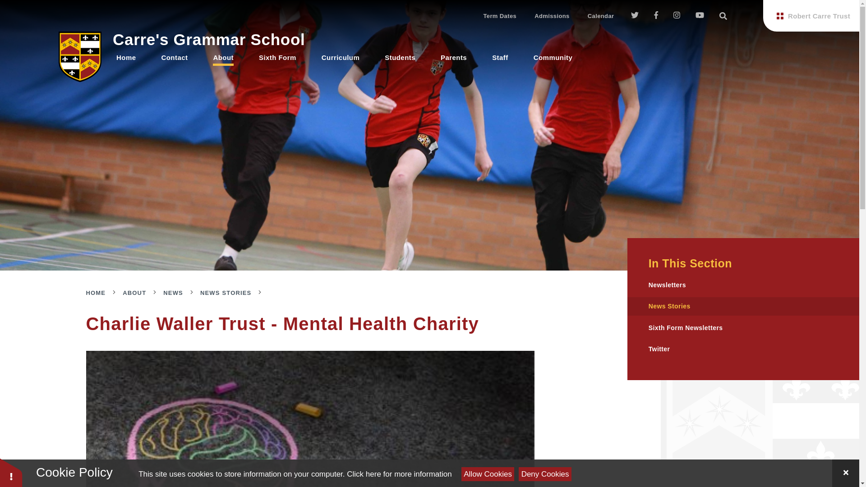 The image size is (866, 487). What do you see at coordinates (723, 15) in the screenshot?
I see `Search` at bounding box center [723, 15].